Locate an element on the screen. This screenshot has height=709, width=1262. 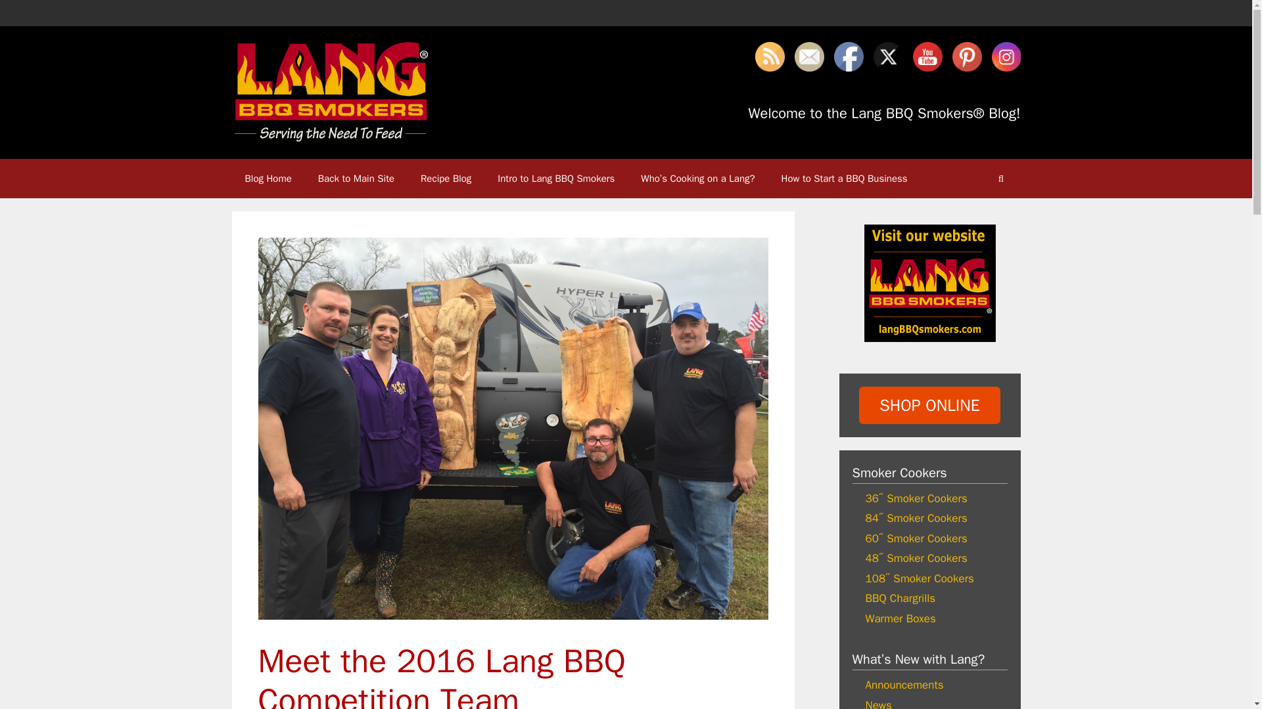
How to Start a BBQ Business is located at coordinates (845, 179).